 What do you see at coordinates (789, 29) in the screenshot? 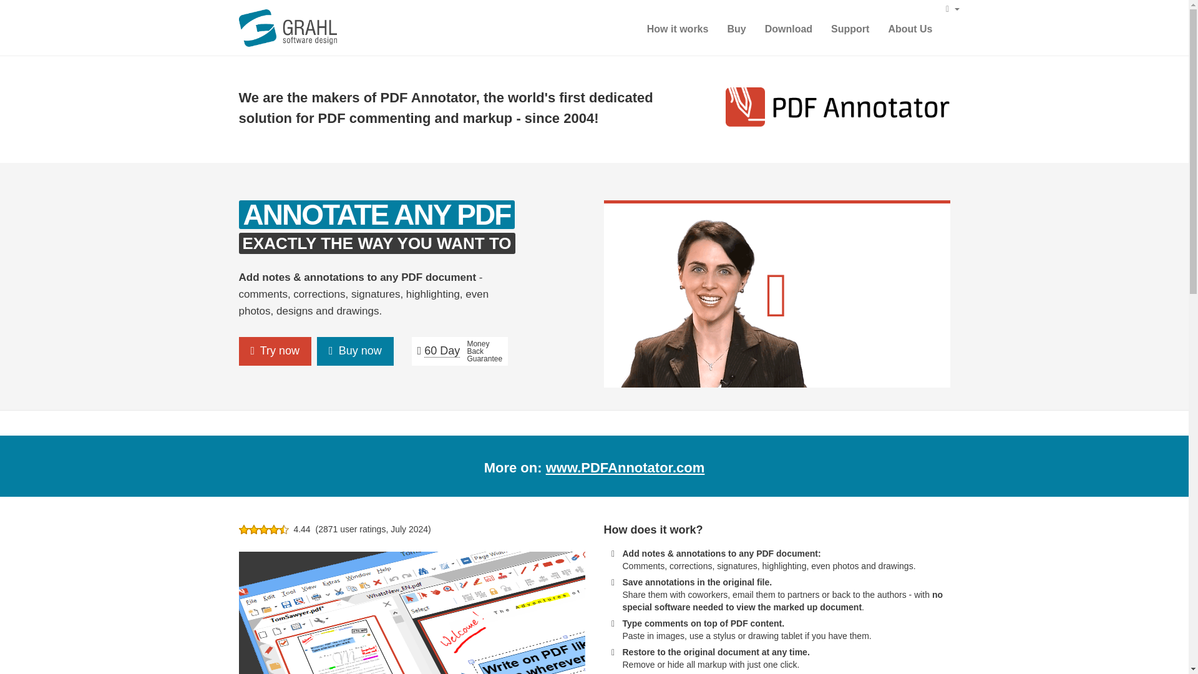
I see `Download` at bounding box center [789, 29].